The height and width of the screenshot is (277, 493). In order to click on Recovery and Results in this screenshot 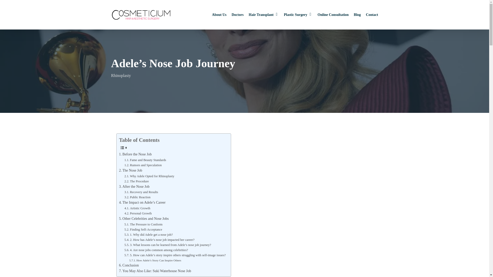, I will do `click(141, 192)`.